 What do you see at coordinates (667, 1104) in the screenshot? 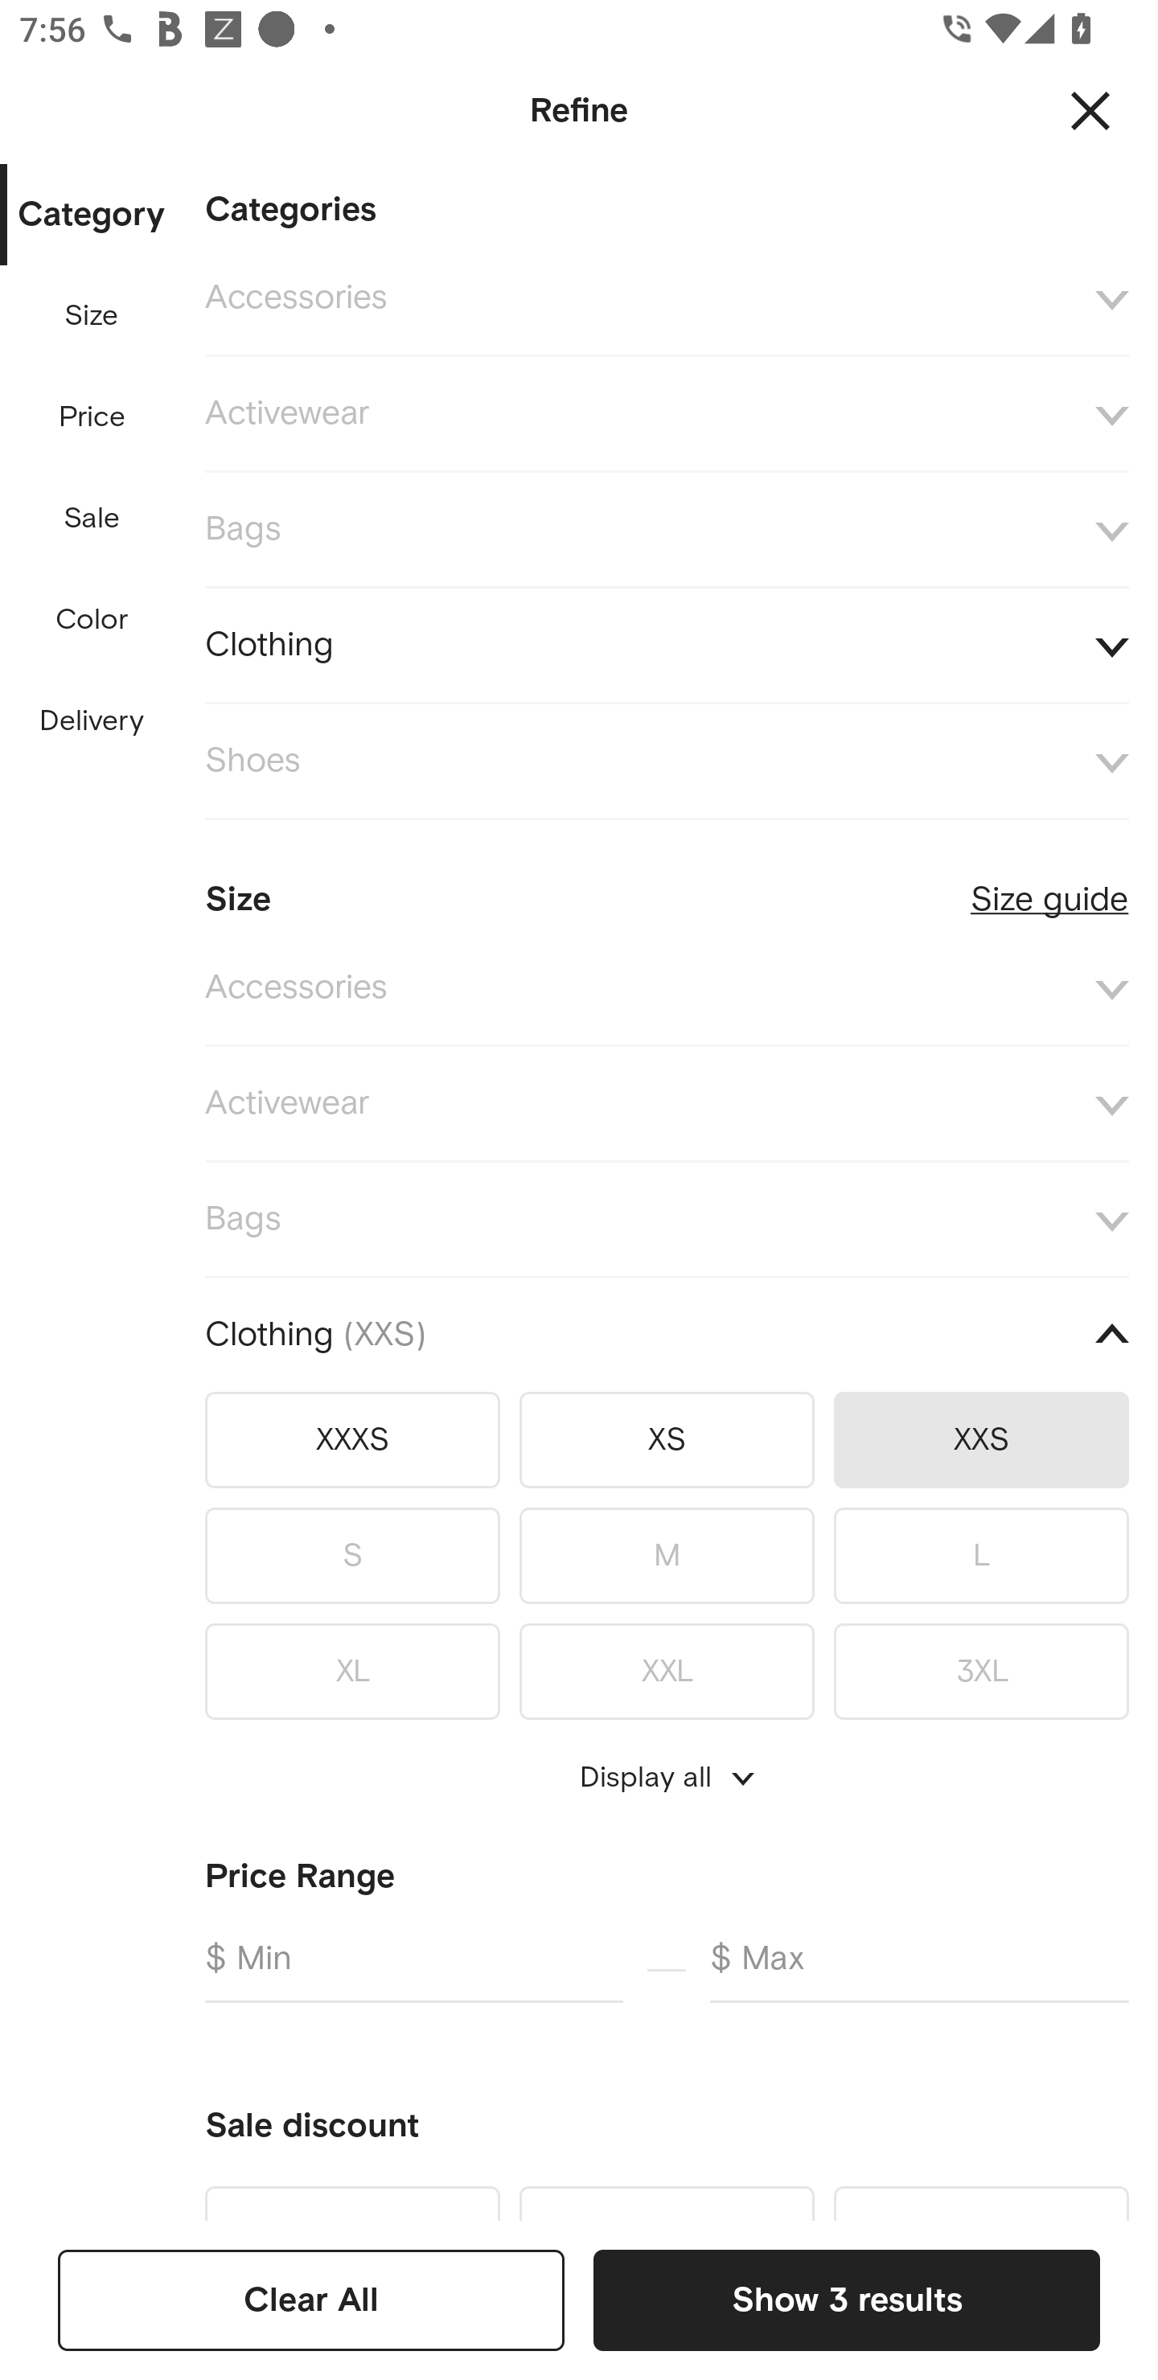
I see `Activewear` at bounding box center [667, 1104].